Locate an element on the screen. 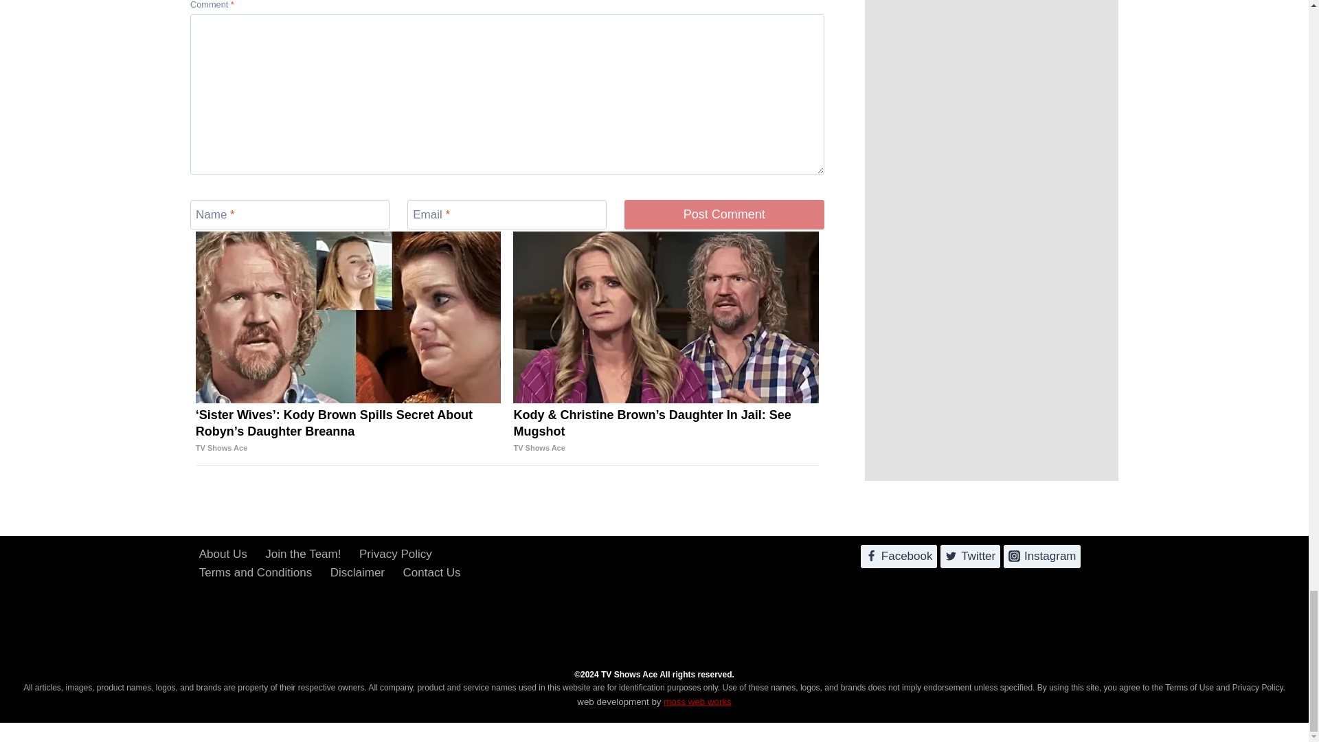 The height and width of the screenshot is (742, 1319). Post Comment is located at coordinates (724, 214).